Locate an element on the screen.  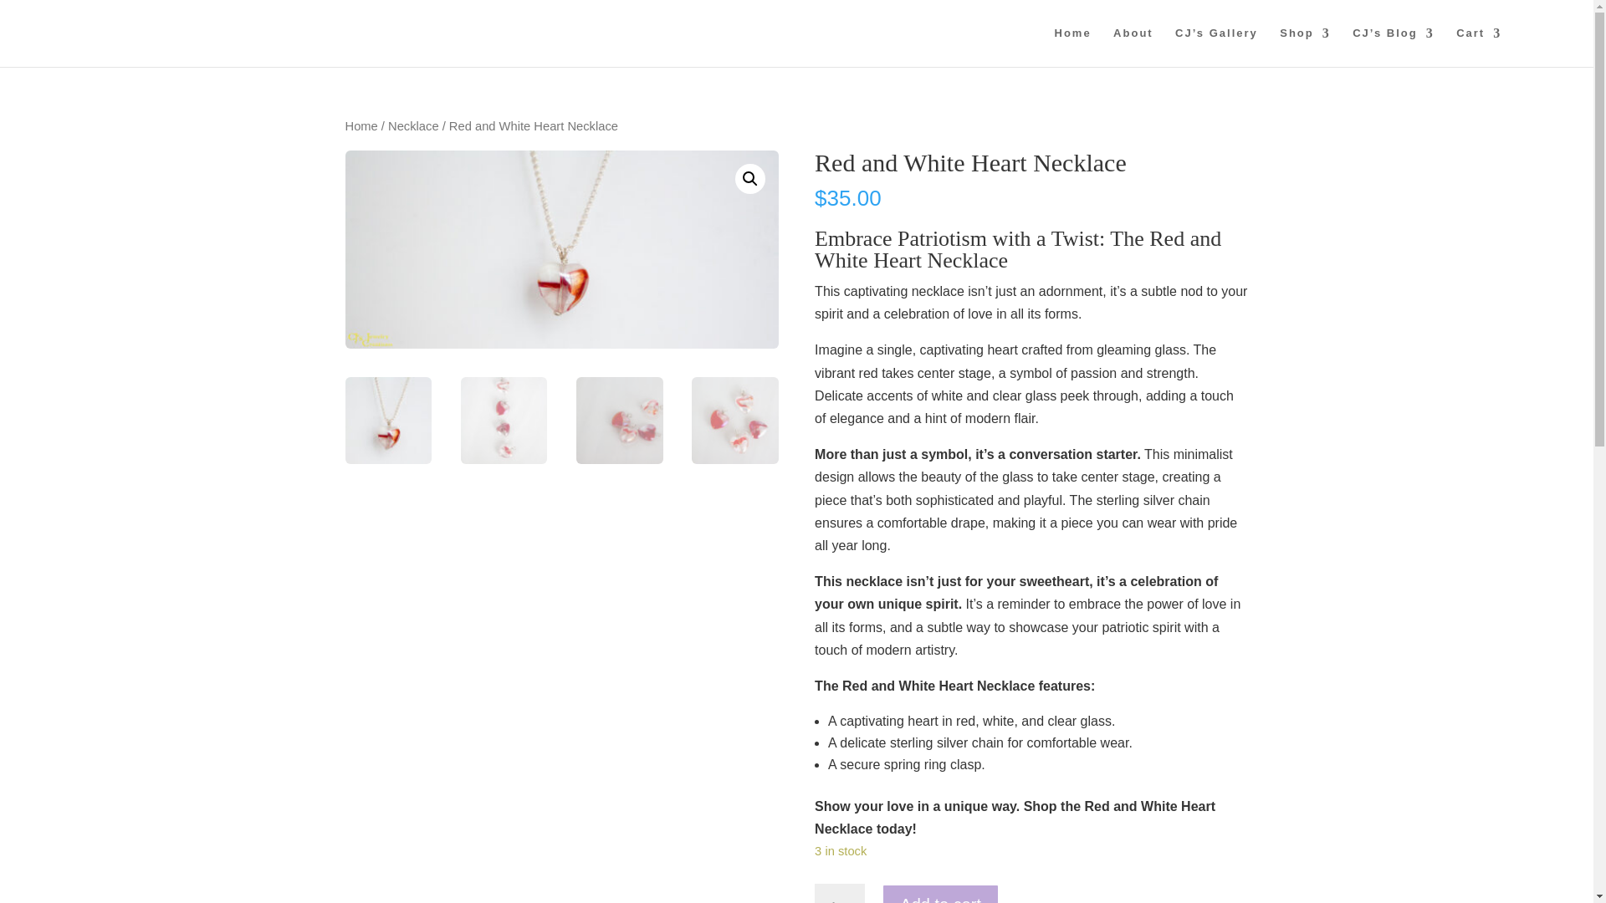
Red and White Heart Necklace is located at coordinates (560, 249).